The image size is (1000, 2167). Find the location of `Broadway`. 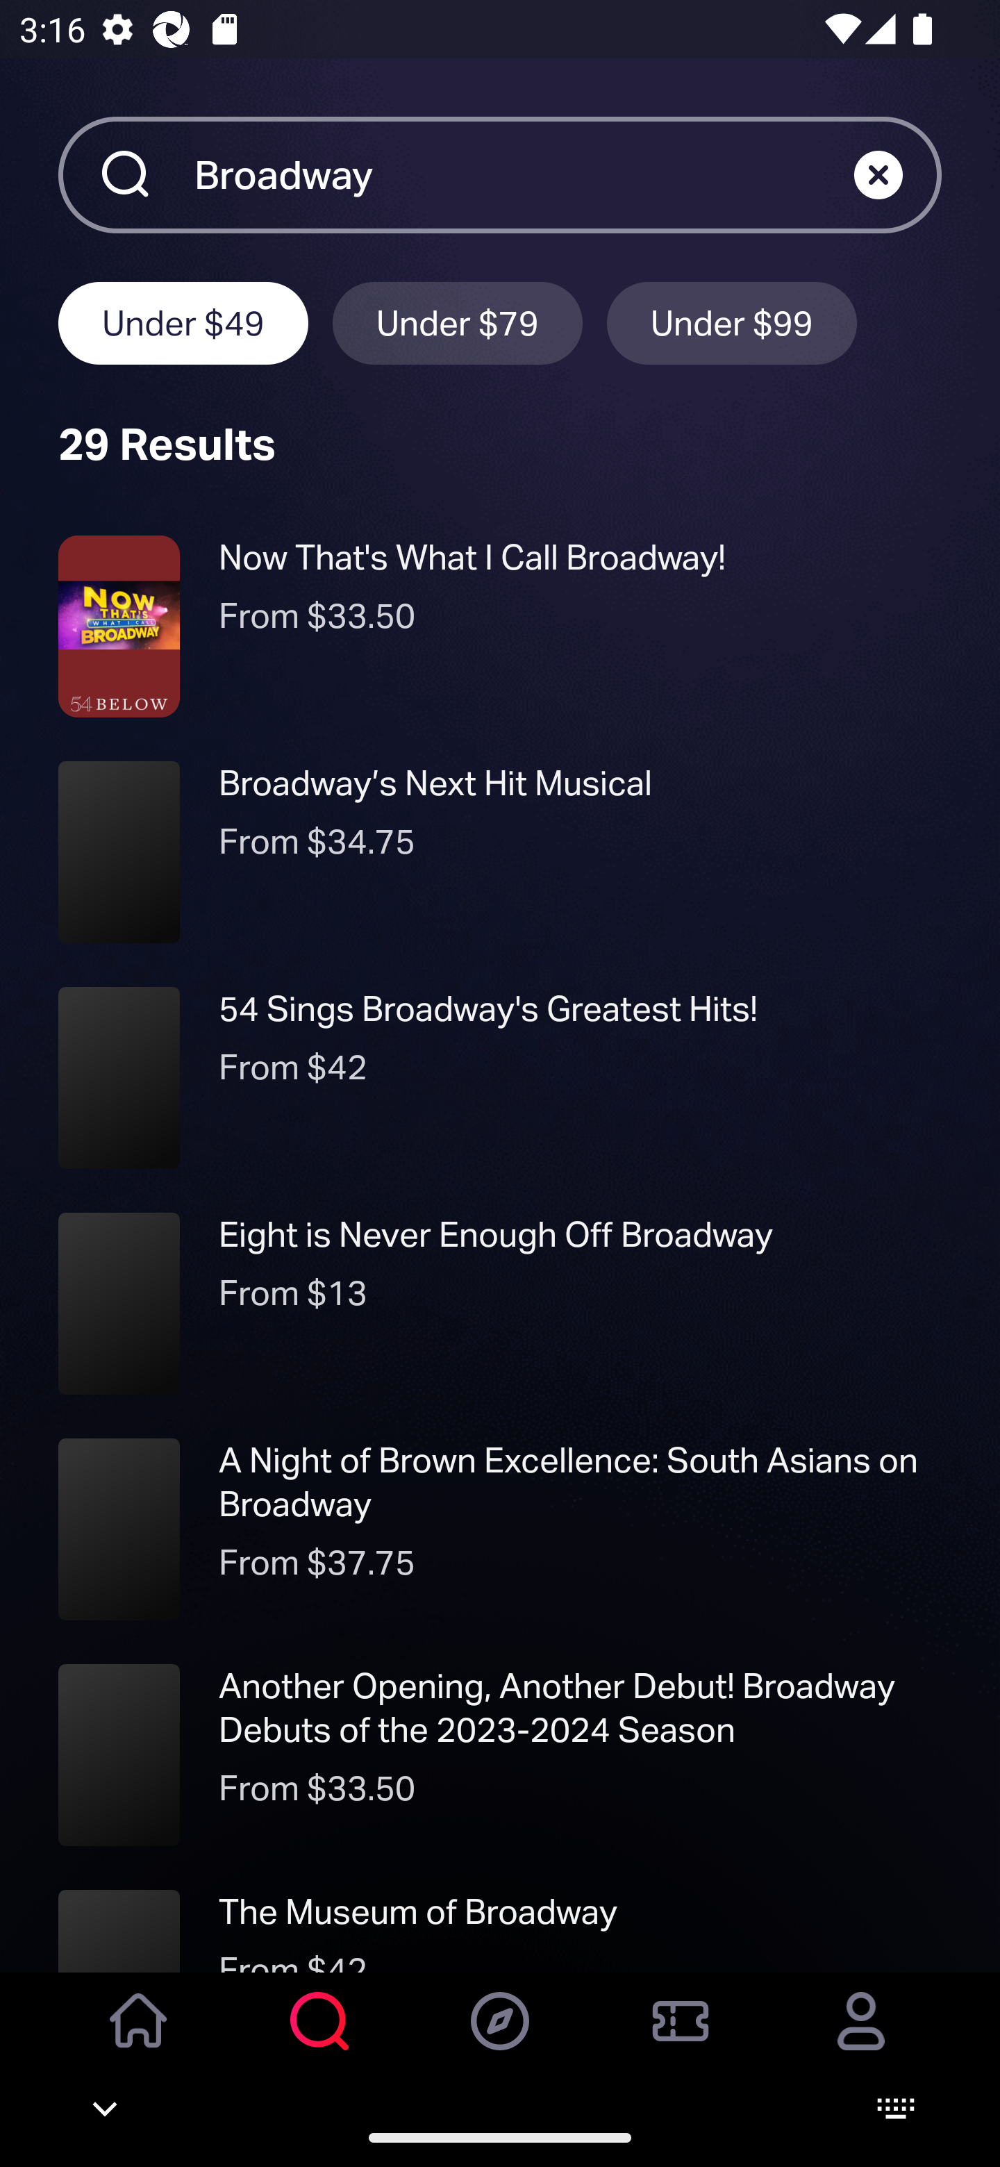

Broadway is located at coordinates (524, 174).